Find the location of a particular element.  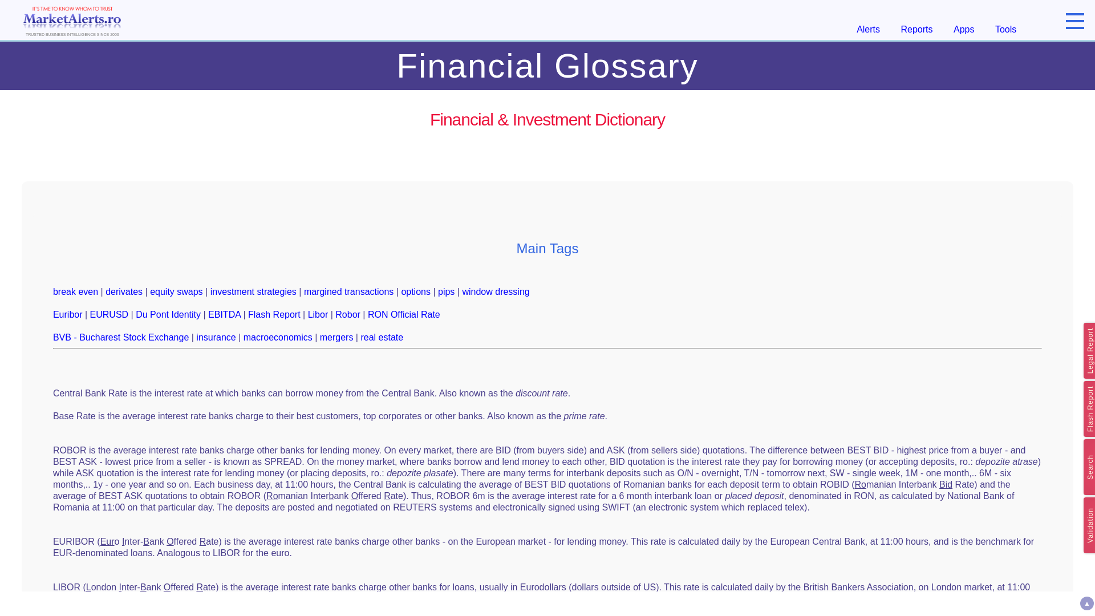

break even is located at coordinates (75, 291).